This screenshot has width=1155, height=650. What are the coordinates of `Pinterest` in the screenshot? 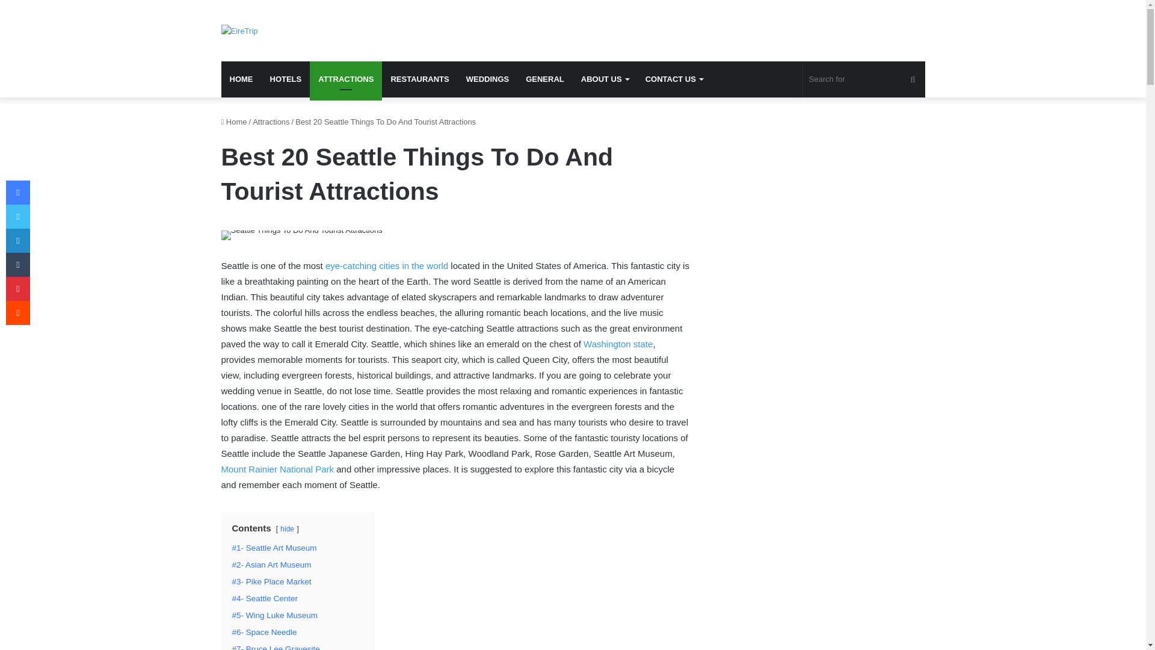 It's located at (17, 289).